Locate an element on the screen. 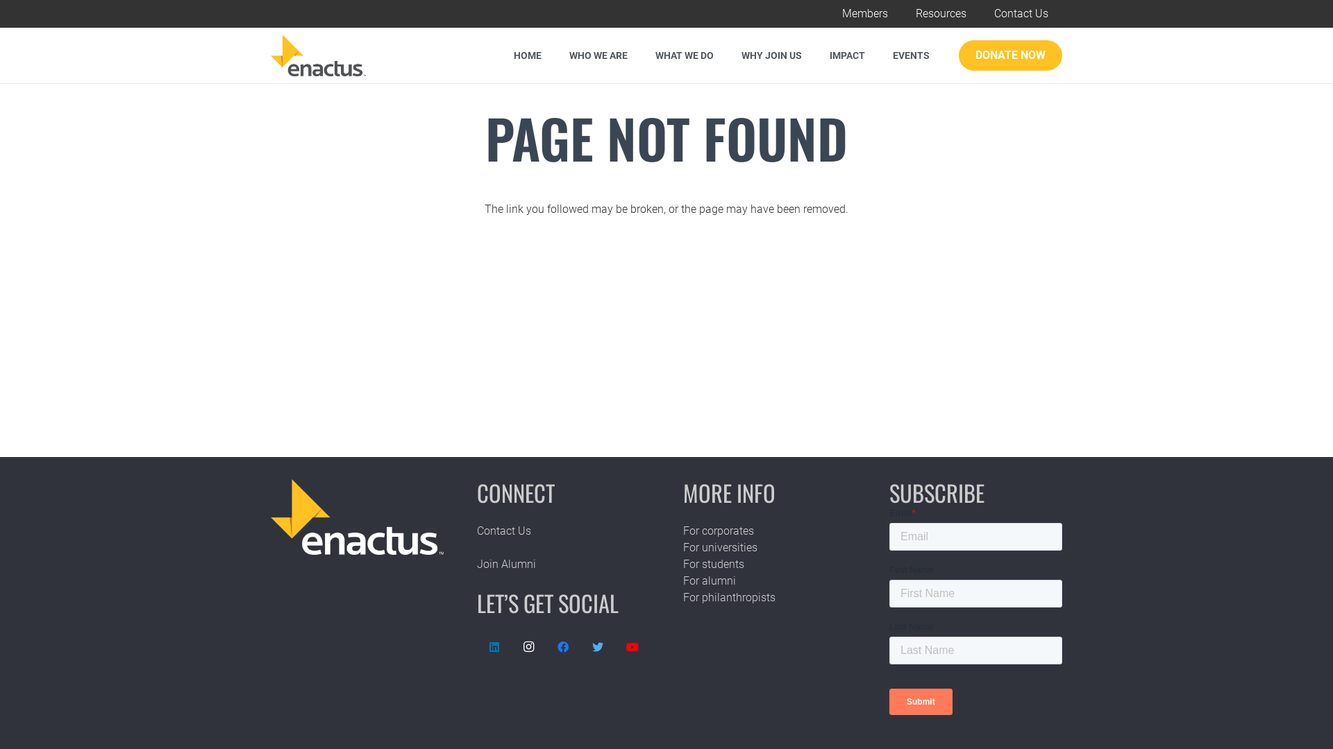 This screenshot has height=749, width=1333. Join Alumni is located at coordinates (507, 565).